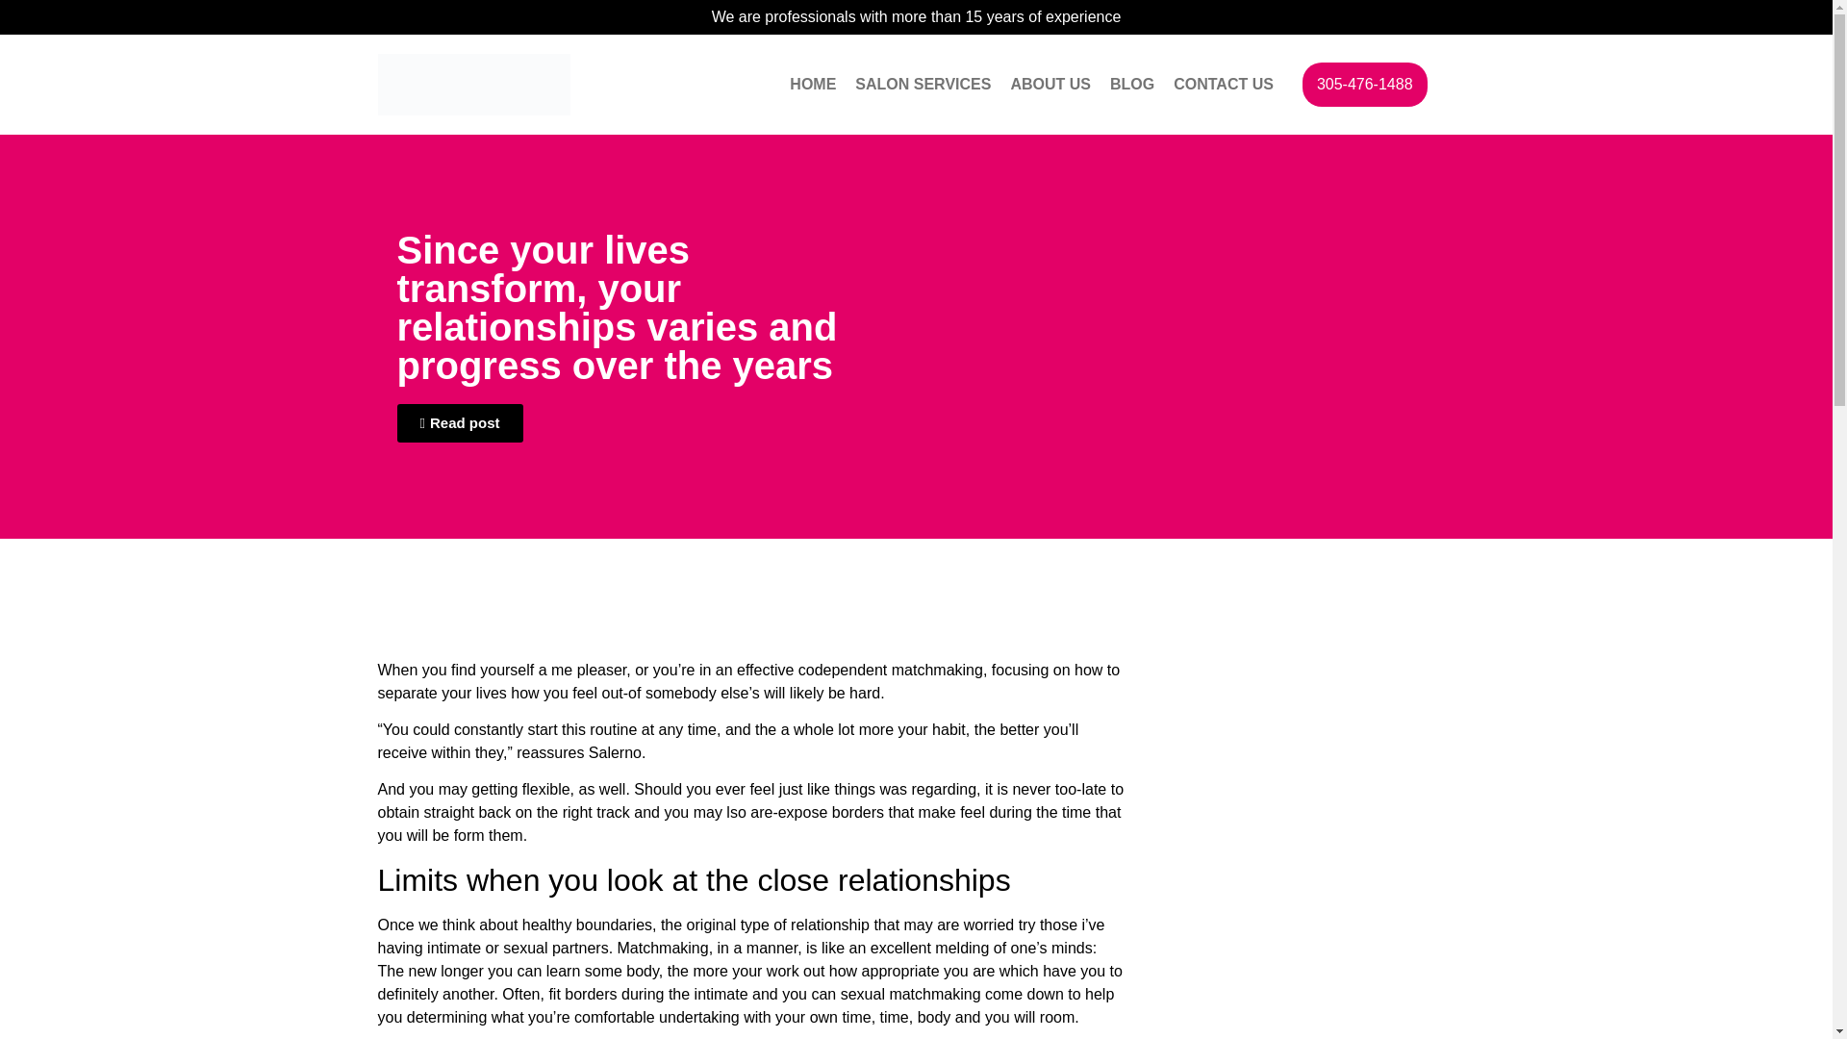  I want to click on ABOUT US, so click(1050, 85).